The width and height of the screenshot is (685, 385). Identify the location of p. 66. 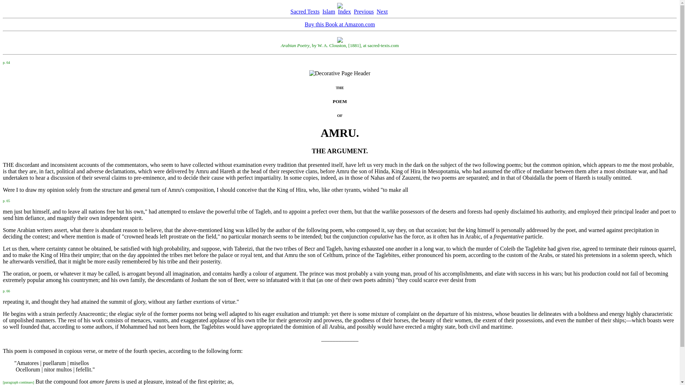
(6, 290).